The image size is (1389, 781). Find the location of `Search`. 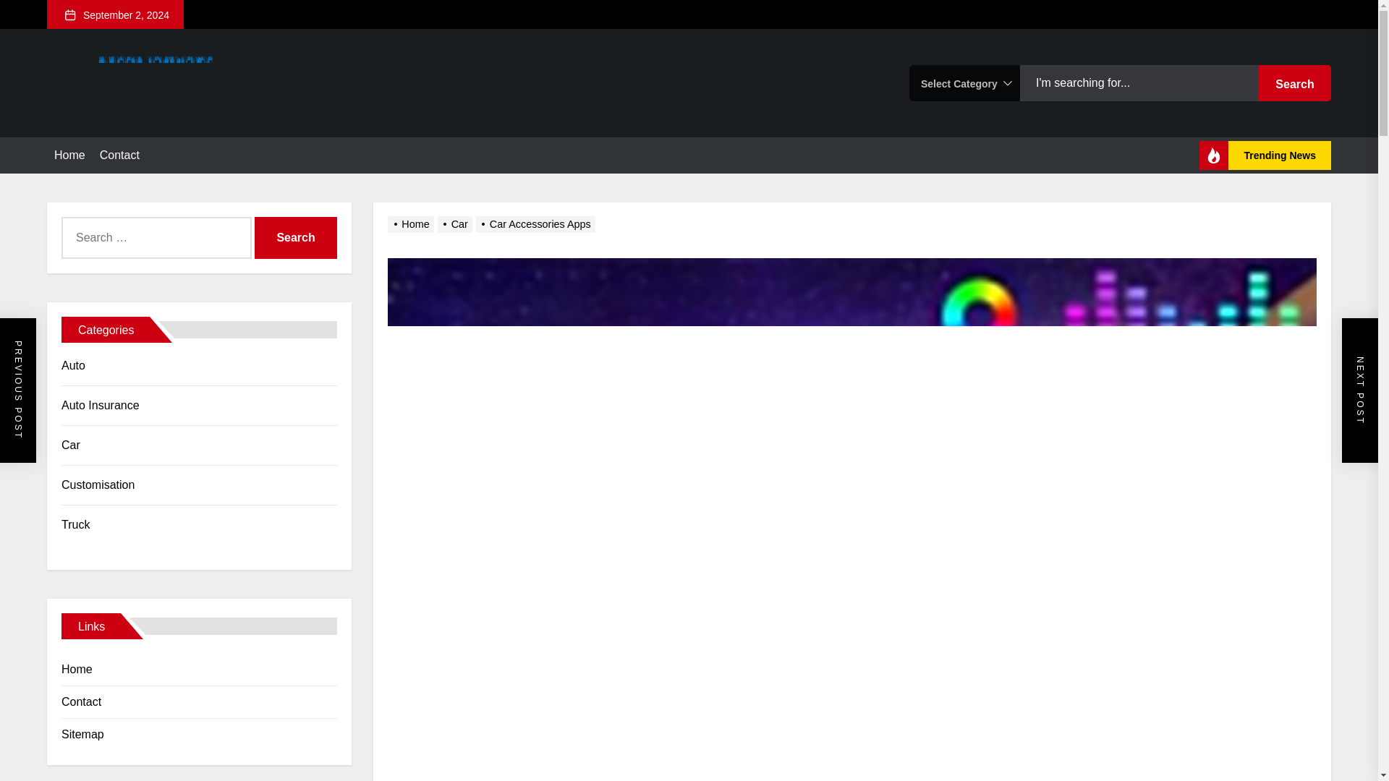

Search is located at coordinates (295, 237).